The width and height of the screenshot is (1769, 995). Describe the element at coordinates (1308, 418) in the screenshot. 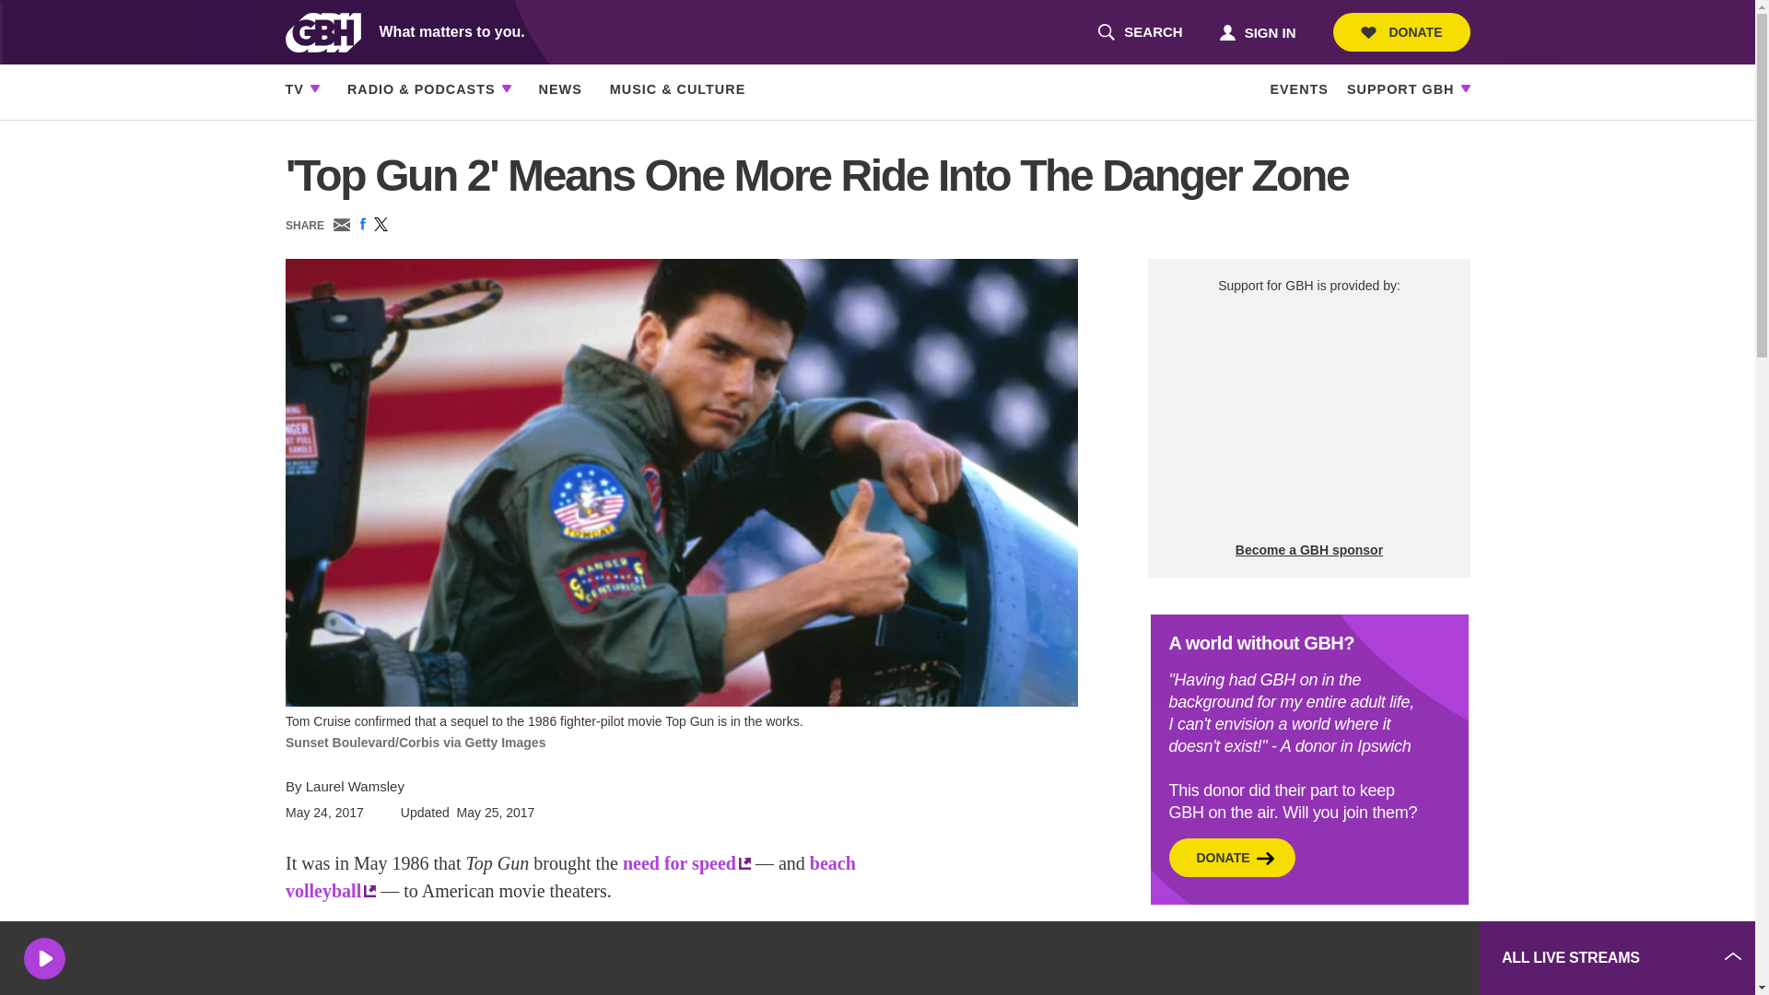

I see `3rd party ad content` at that location.